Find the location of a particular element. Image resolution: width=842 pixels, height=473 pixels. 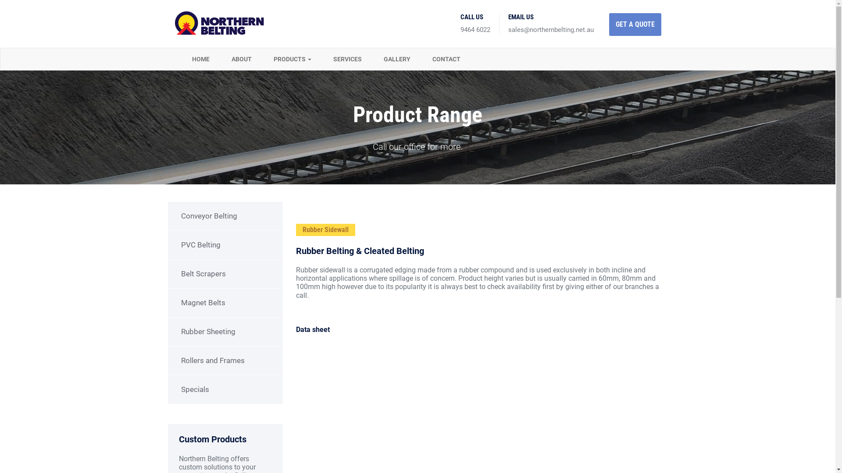

Magnet Belts is located at coordinates (225, 303).